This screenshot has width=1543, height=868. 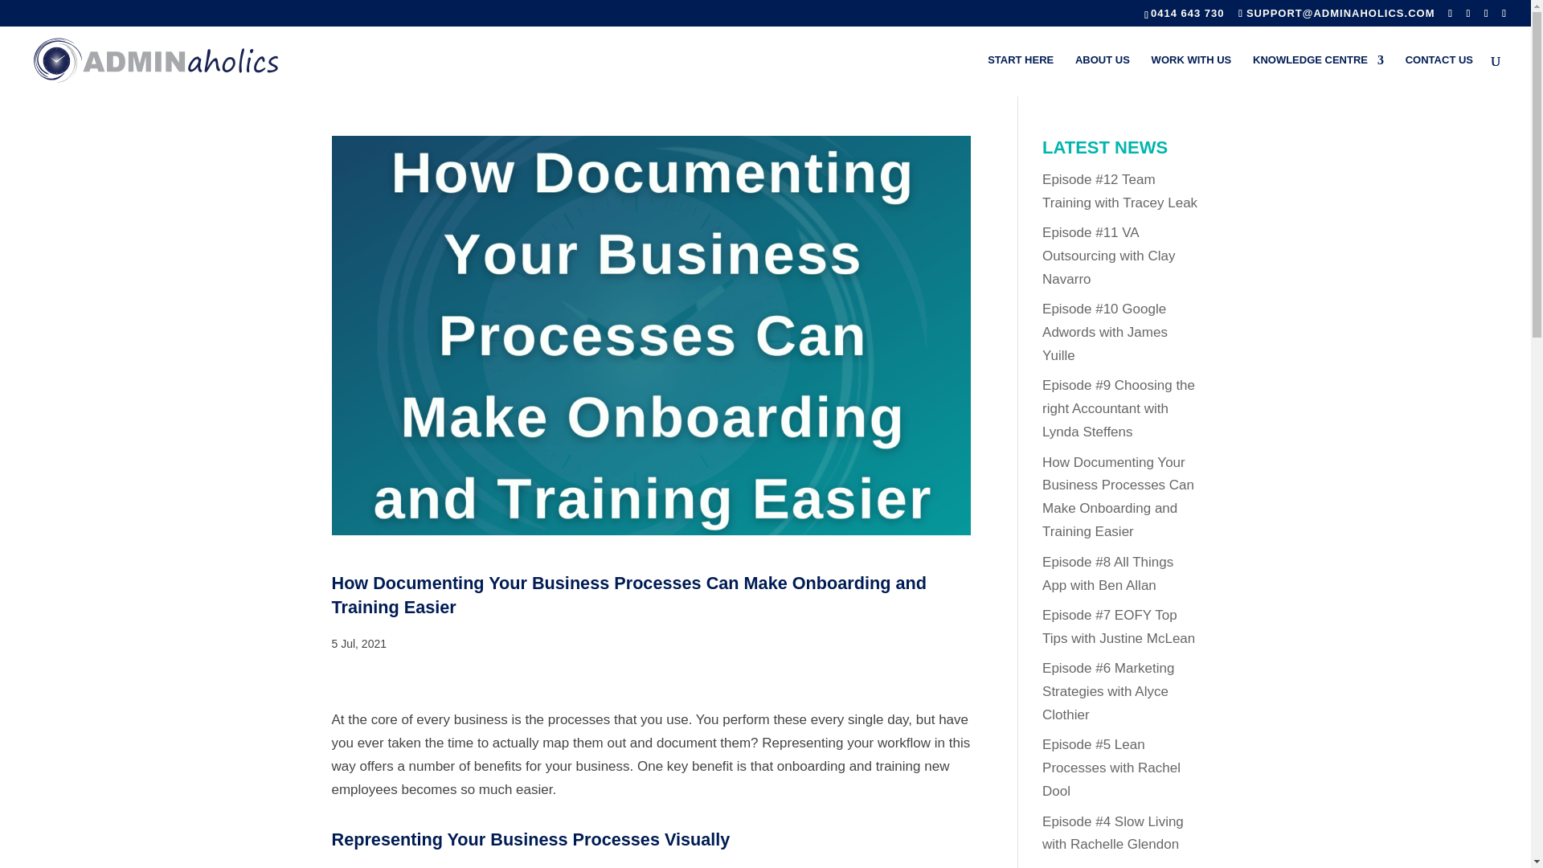 What do you see at coordinates (1439, 76) in the screenshot?
I see `CONTACT US` at bounding box center [1439, 76].